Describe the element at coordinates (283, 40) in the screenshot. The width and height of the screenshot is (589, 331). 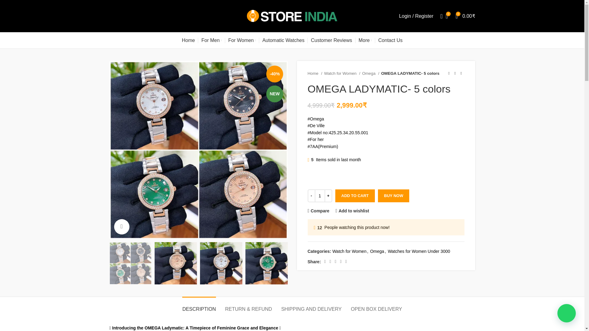
I see `Automatic Watches` at that location.